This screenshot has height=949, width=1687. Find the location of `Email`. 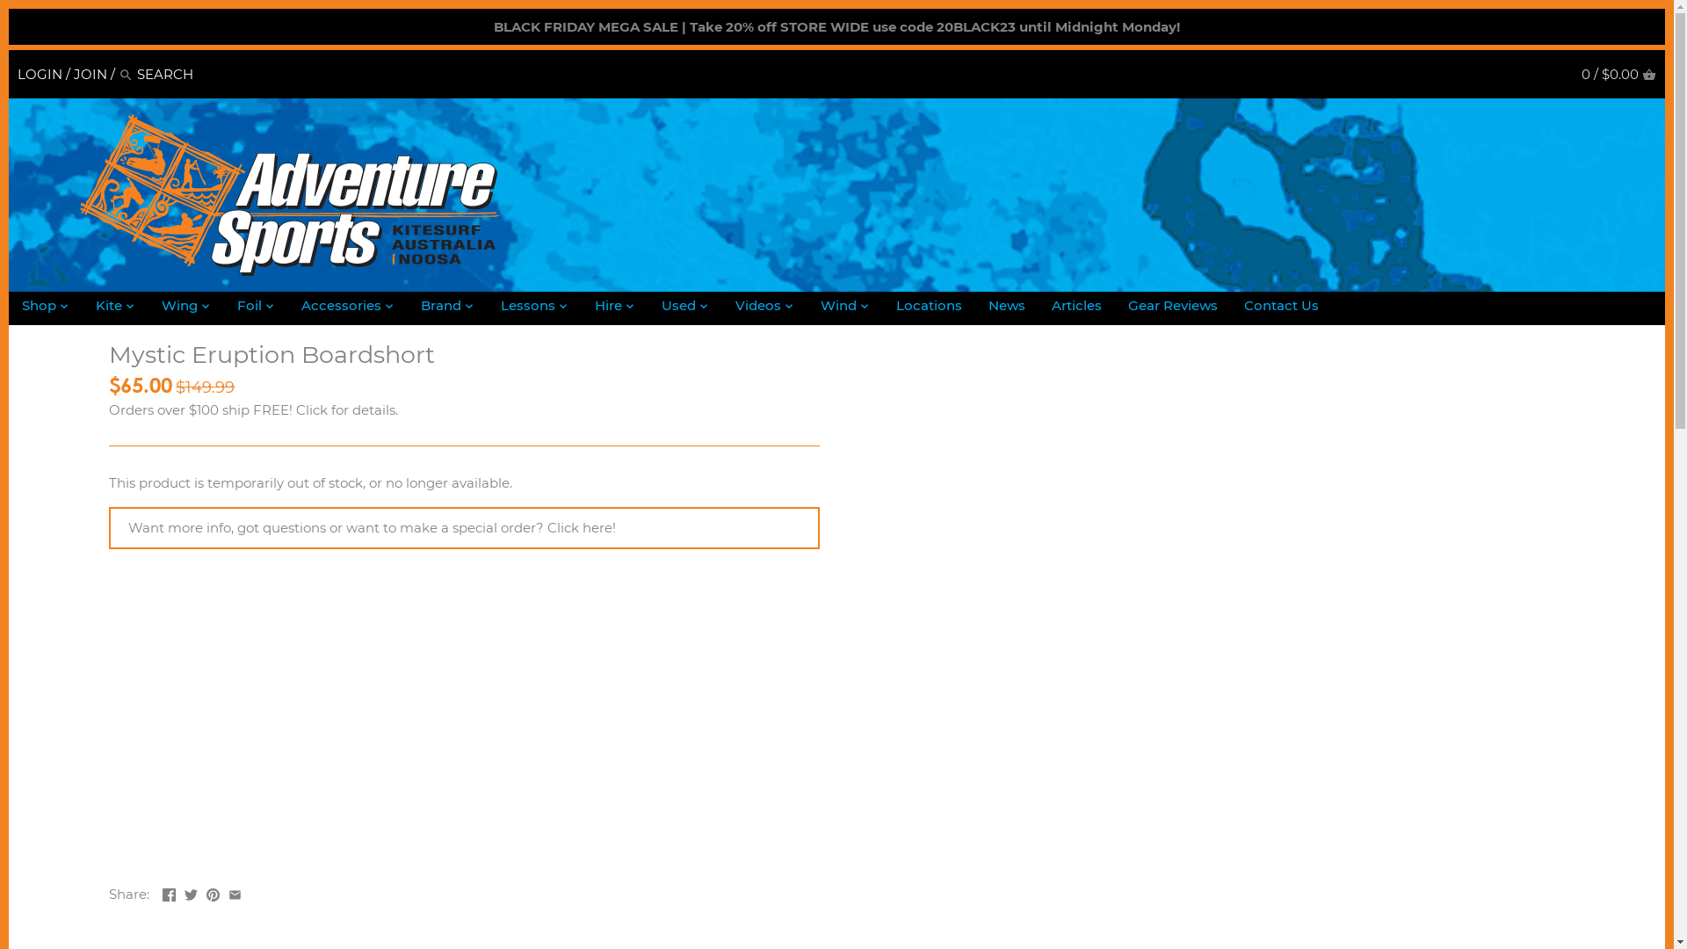

Email is located at coordinates (235, 893).